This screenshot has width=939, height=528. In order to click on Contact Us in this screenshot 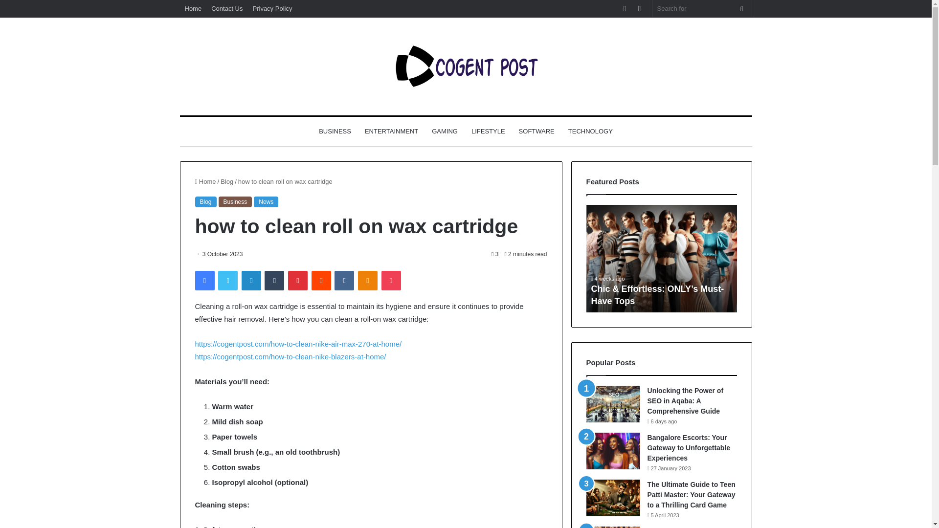, I will do `click(227, 8)`.